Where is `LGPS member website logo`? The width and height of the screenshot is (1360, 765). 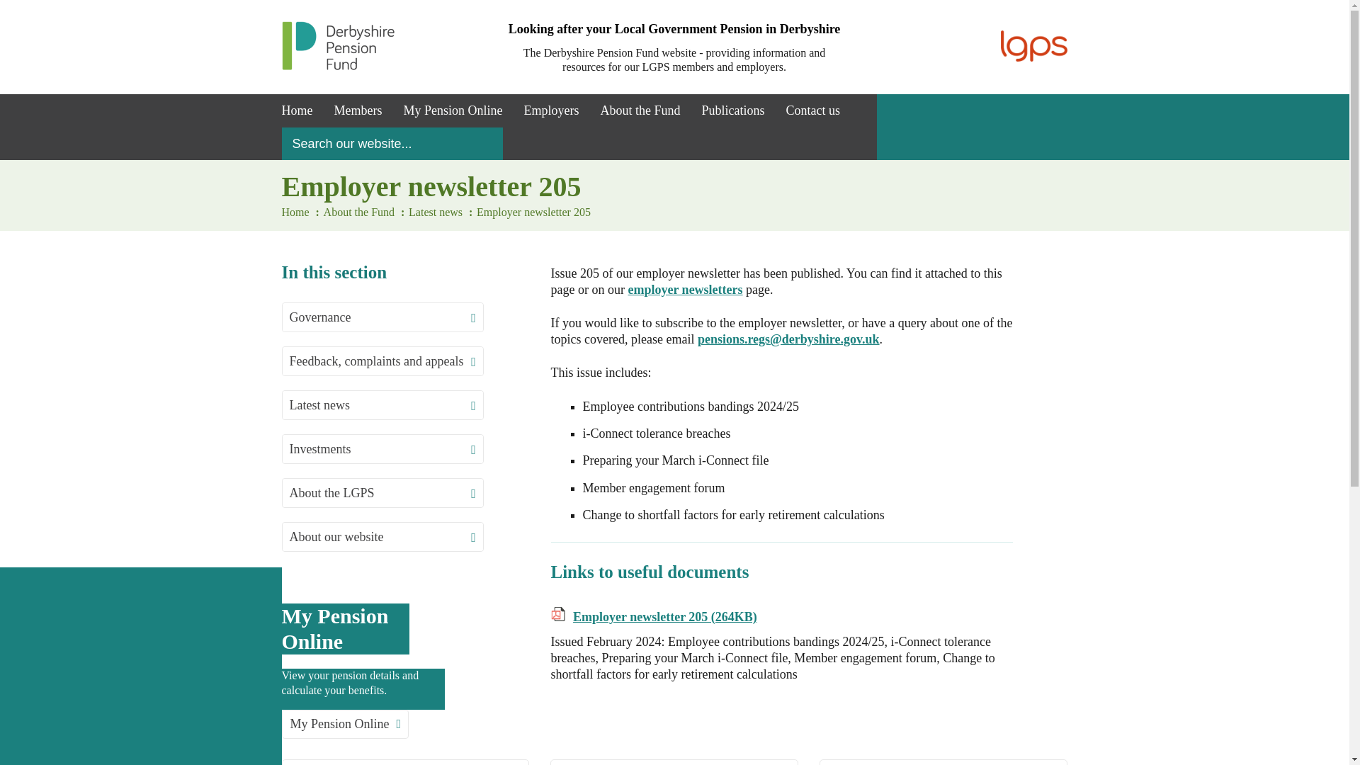
LGPS member website logo is located at coordinates (1034, 46).